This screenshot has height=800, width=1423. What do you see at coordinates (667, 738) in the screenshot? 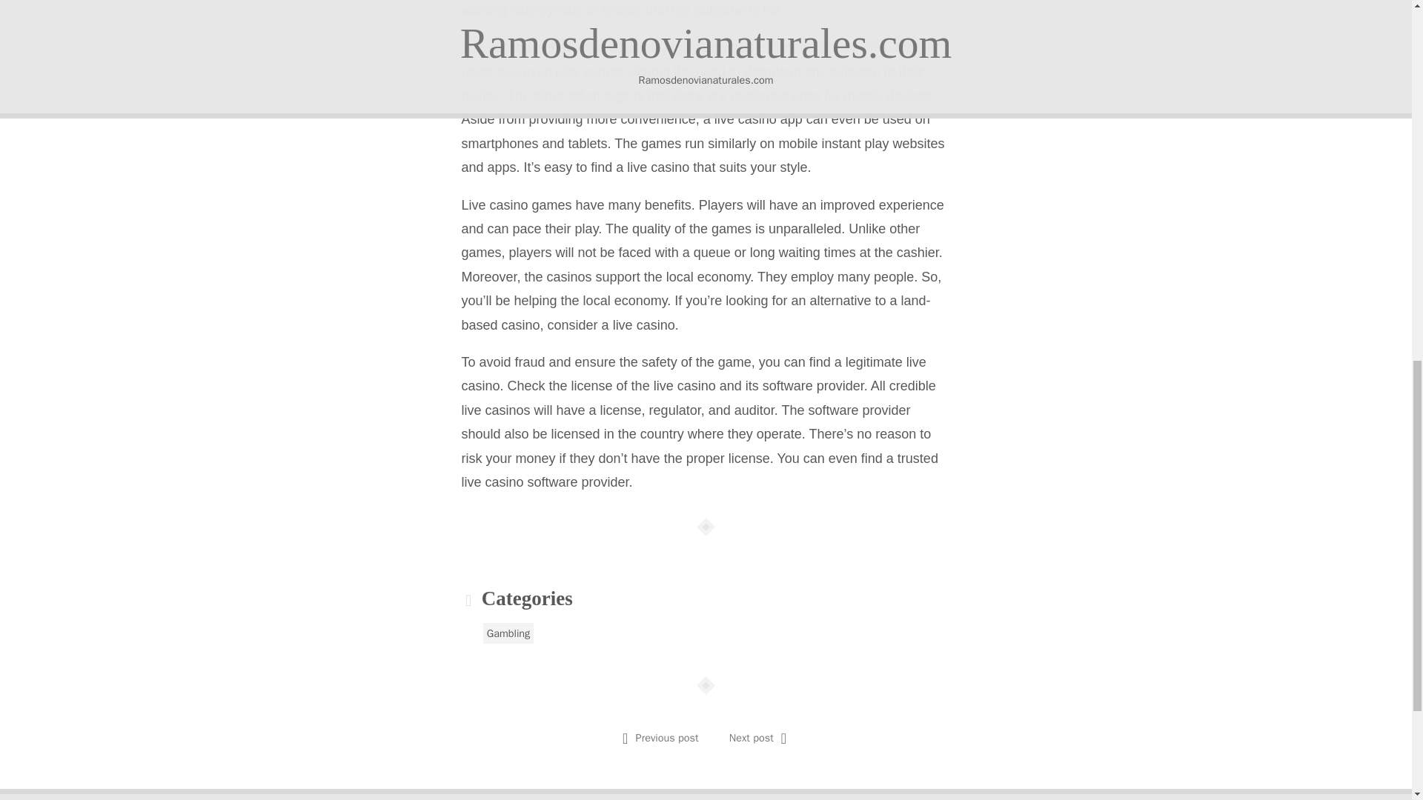
I see `Previous post` at bounding box center [667, 738].